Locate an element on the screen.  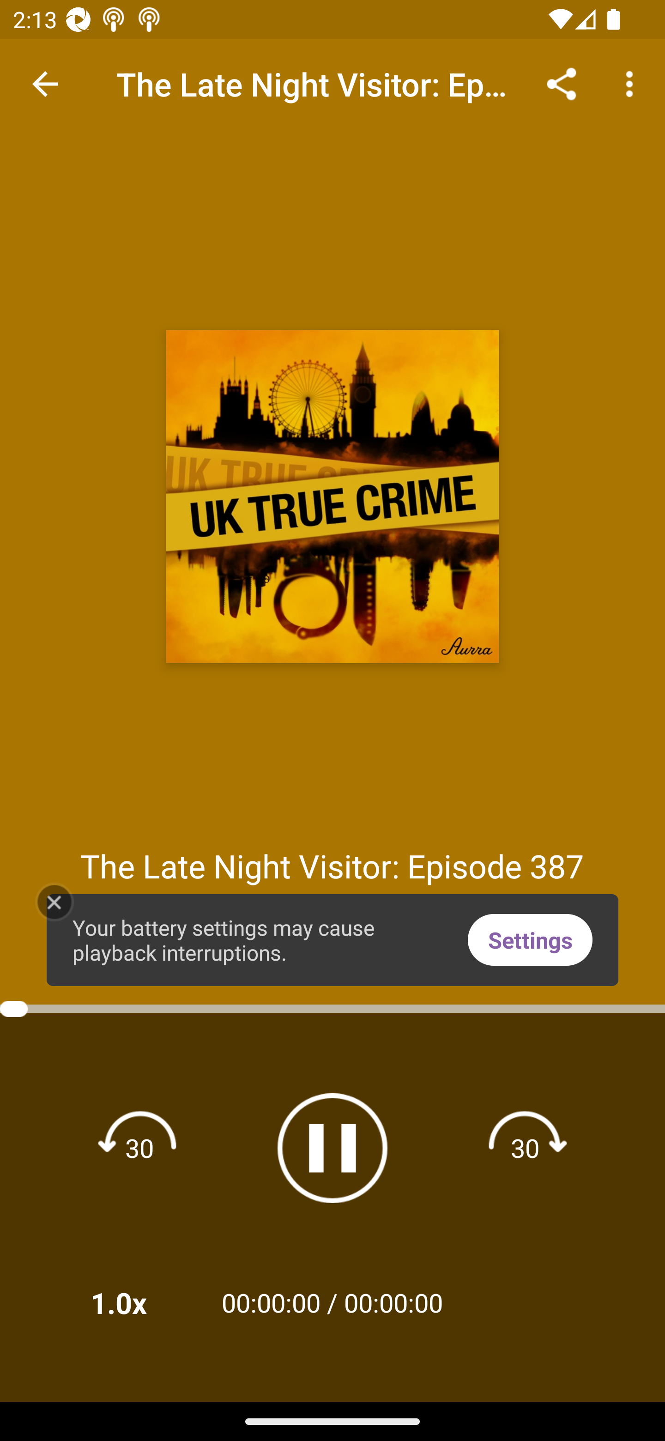
Settings is located at coordinates (530, 939).